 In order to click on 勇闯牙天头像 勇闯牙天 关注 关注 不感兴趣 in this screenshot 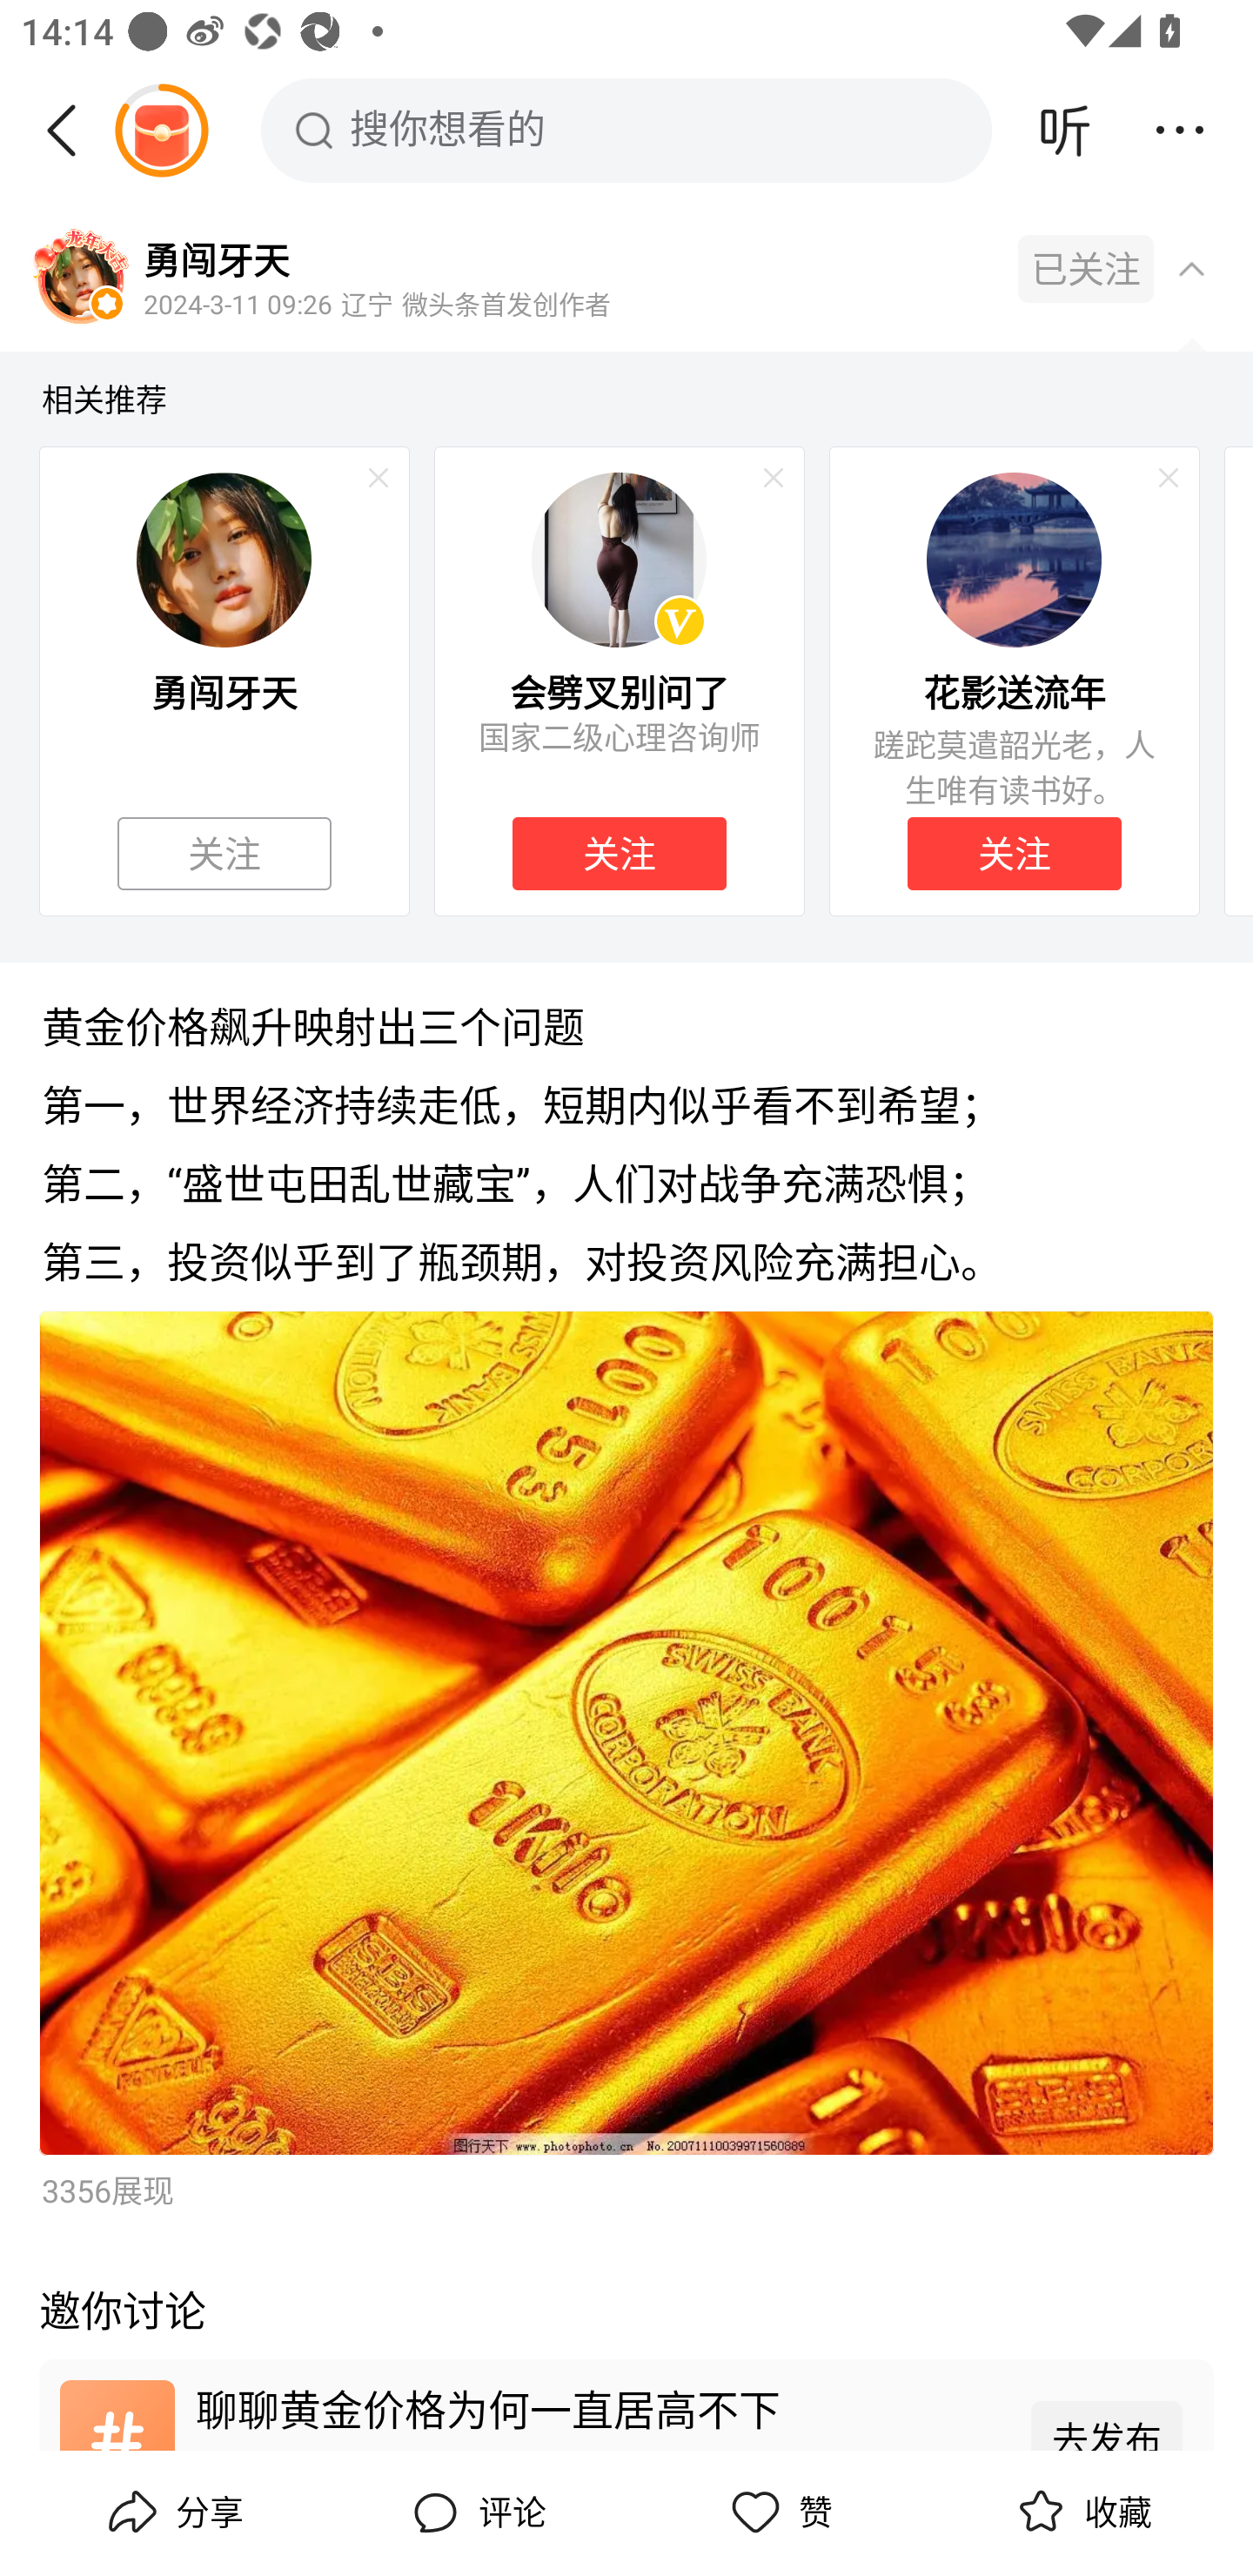, I will do `click(224, 681)`.